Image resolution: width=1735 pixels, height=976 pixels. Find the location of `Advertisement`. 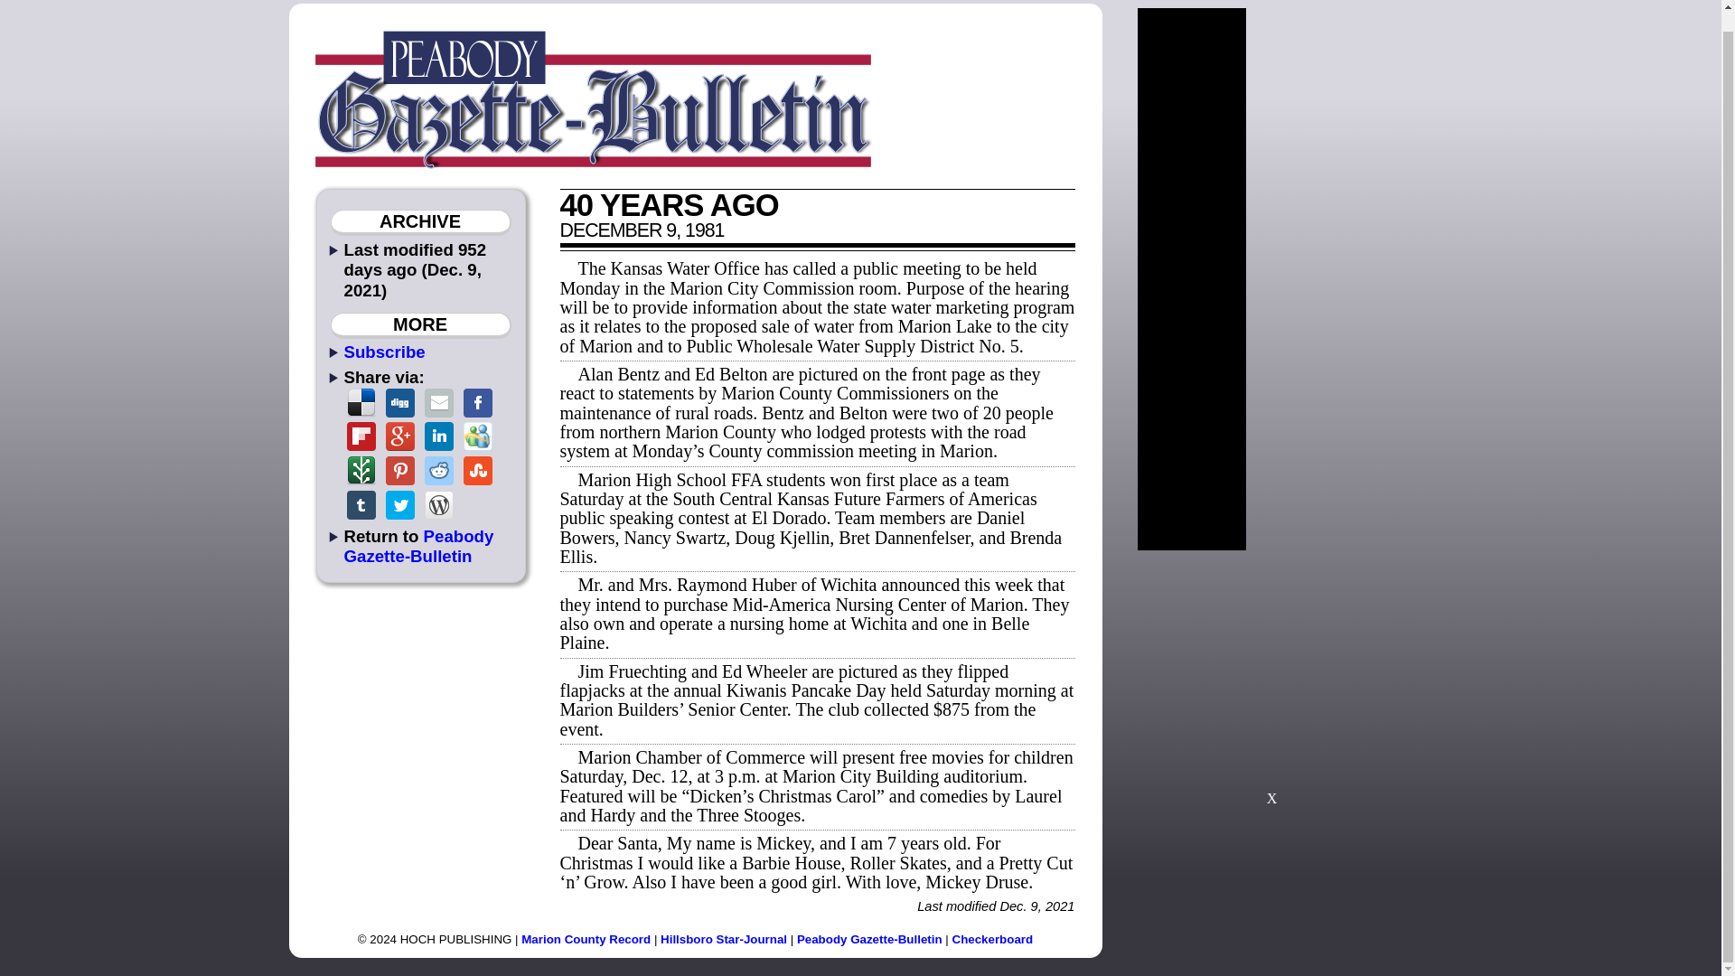

Advertisement is located at coordinates (1339, 278).